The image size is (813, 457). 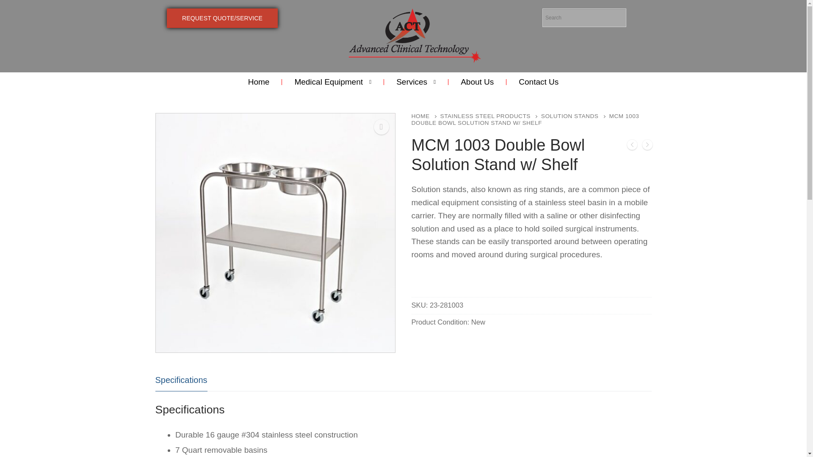 What do you see at coordinates (259, 82) in the screenshot?
I see `Home` at bounding box center [259, 82].